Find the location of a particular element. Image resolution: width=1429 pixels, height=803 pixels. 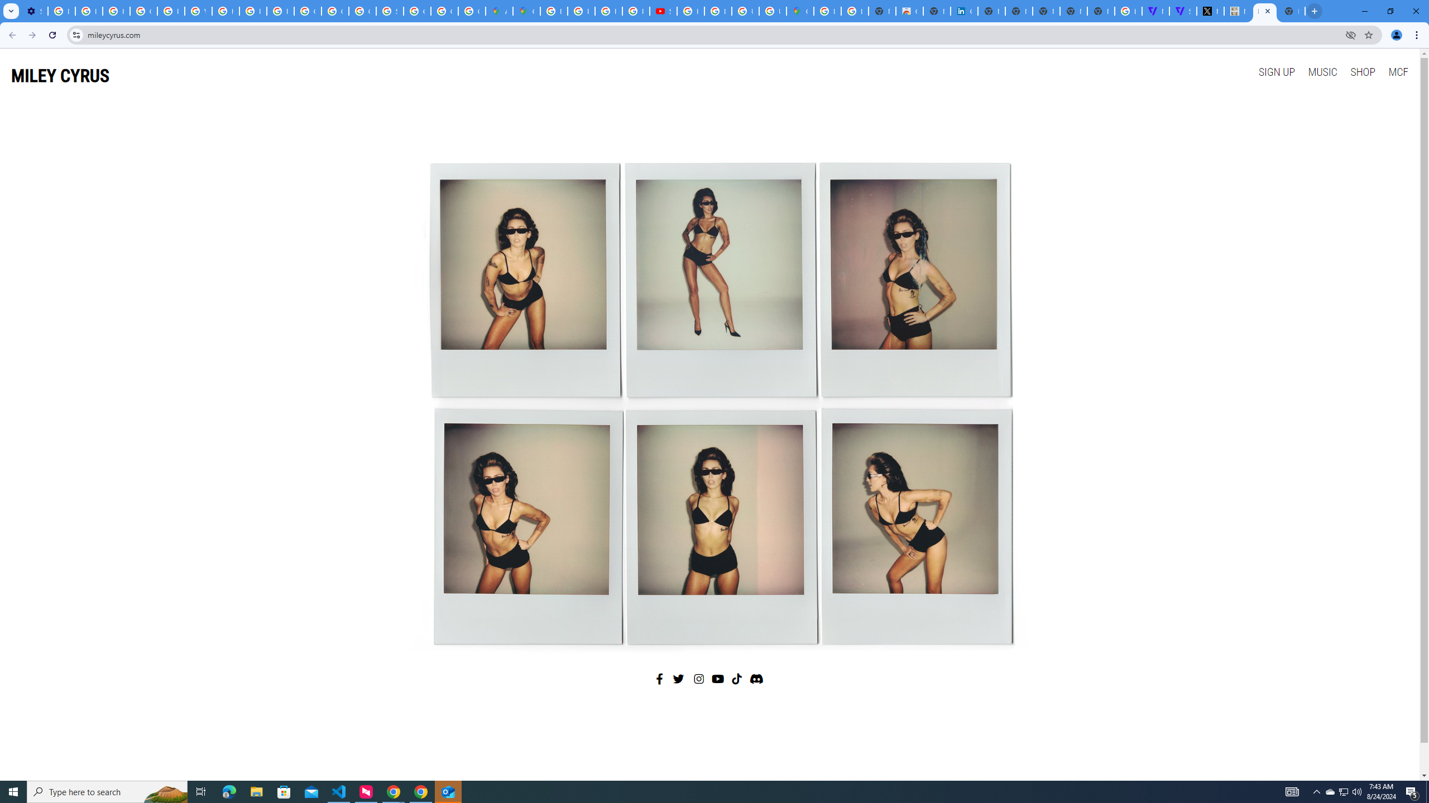

YouTube is located at coordinates (199, 11).